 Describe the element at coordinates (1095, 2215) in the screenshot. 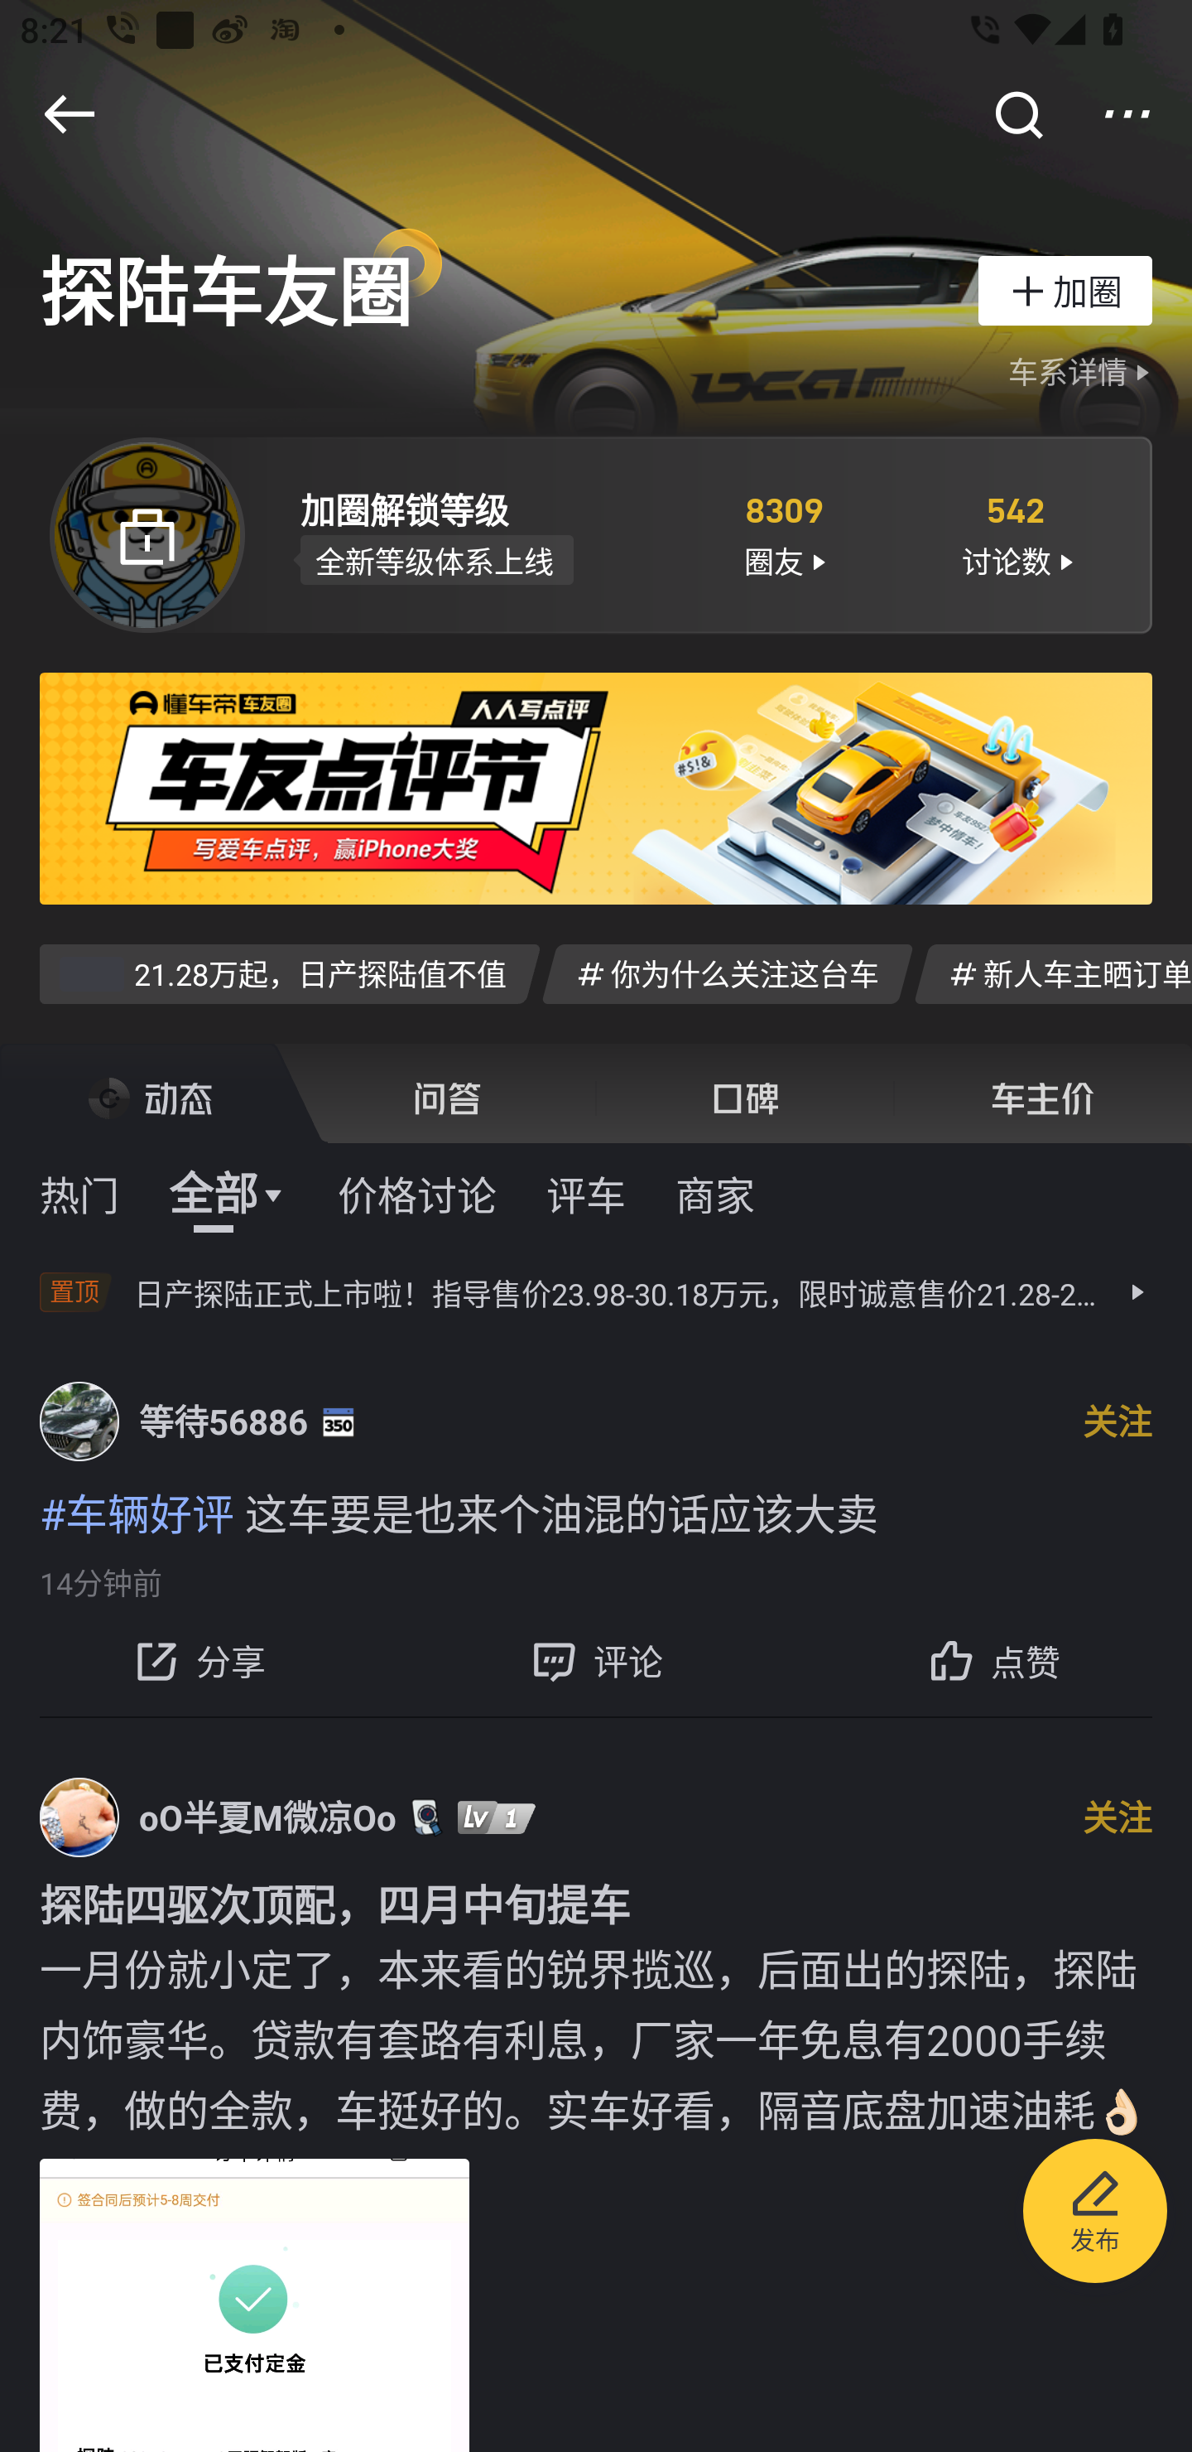

I see ` 发布` at that location.